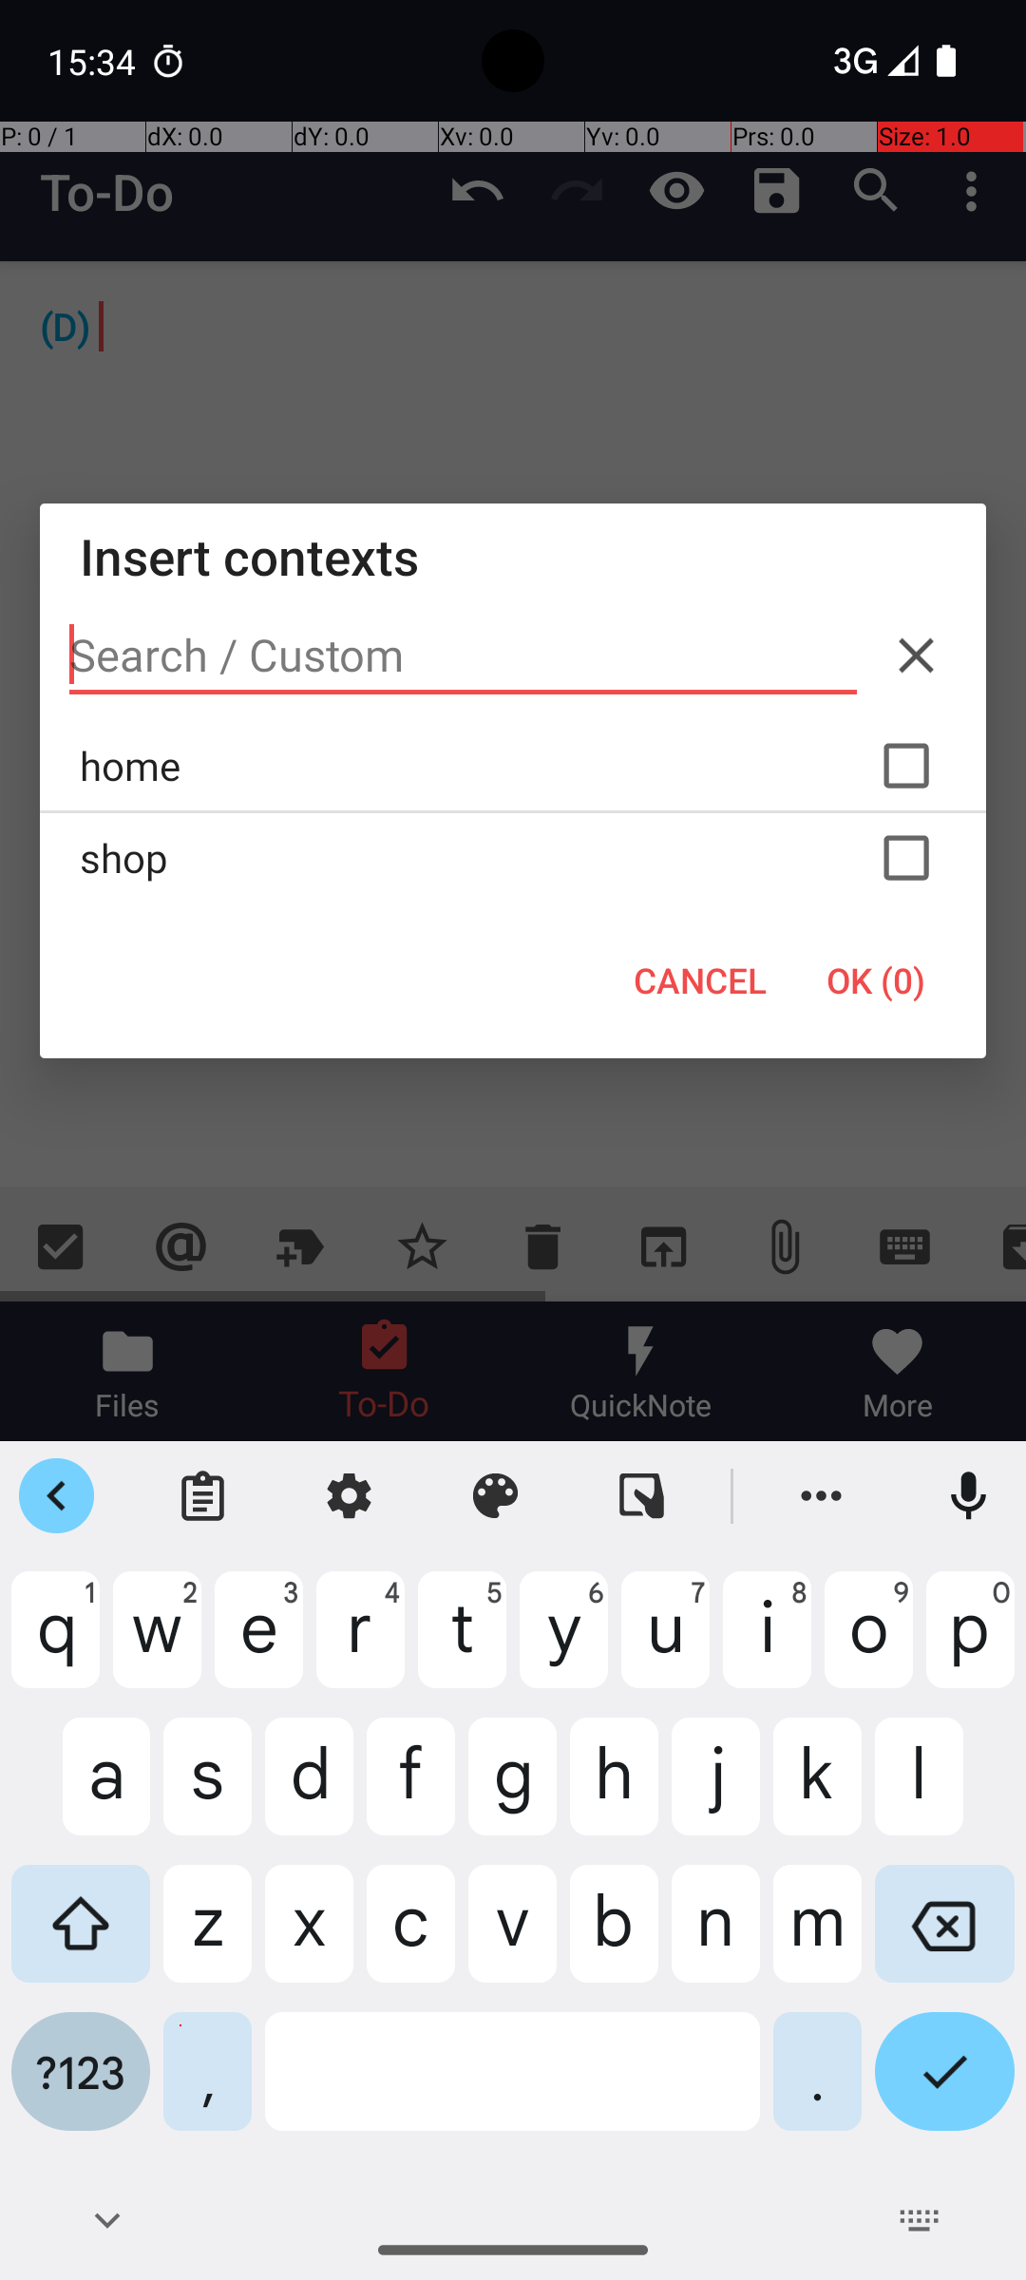 This screenshot has height=2280, width=1026. What do you see at coordinates (513, 858) in the screenshot?
I see `shop` at bounding box center [513, 858].